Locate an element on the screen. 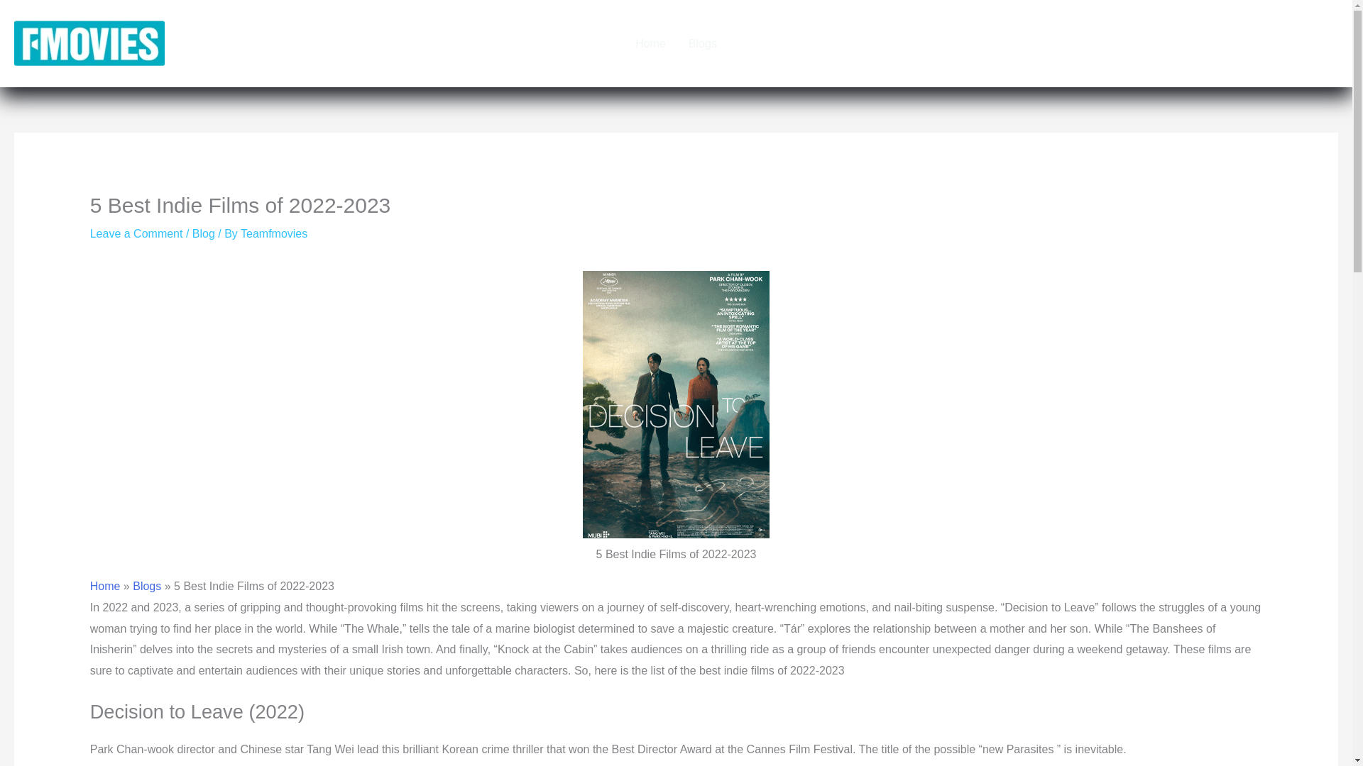  Blogs is located at coordinates (703, 43).